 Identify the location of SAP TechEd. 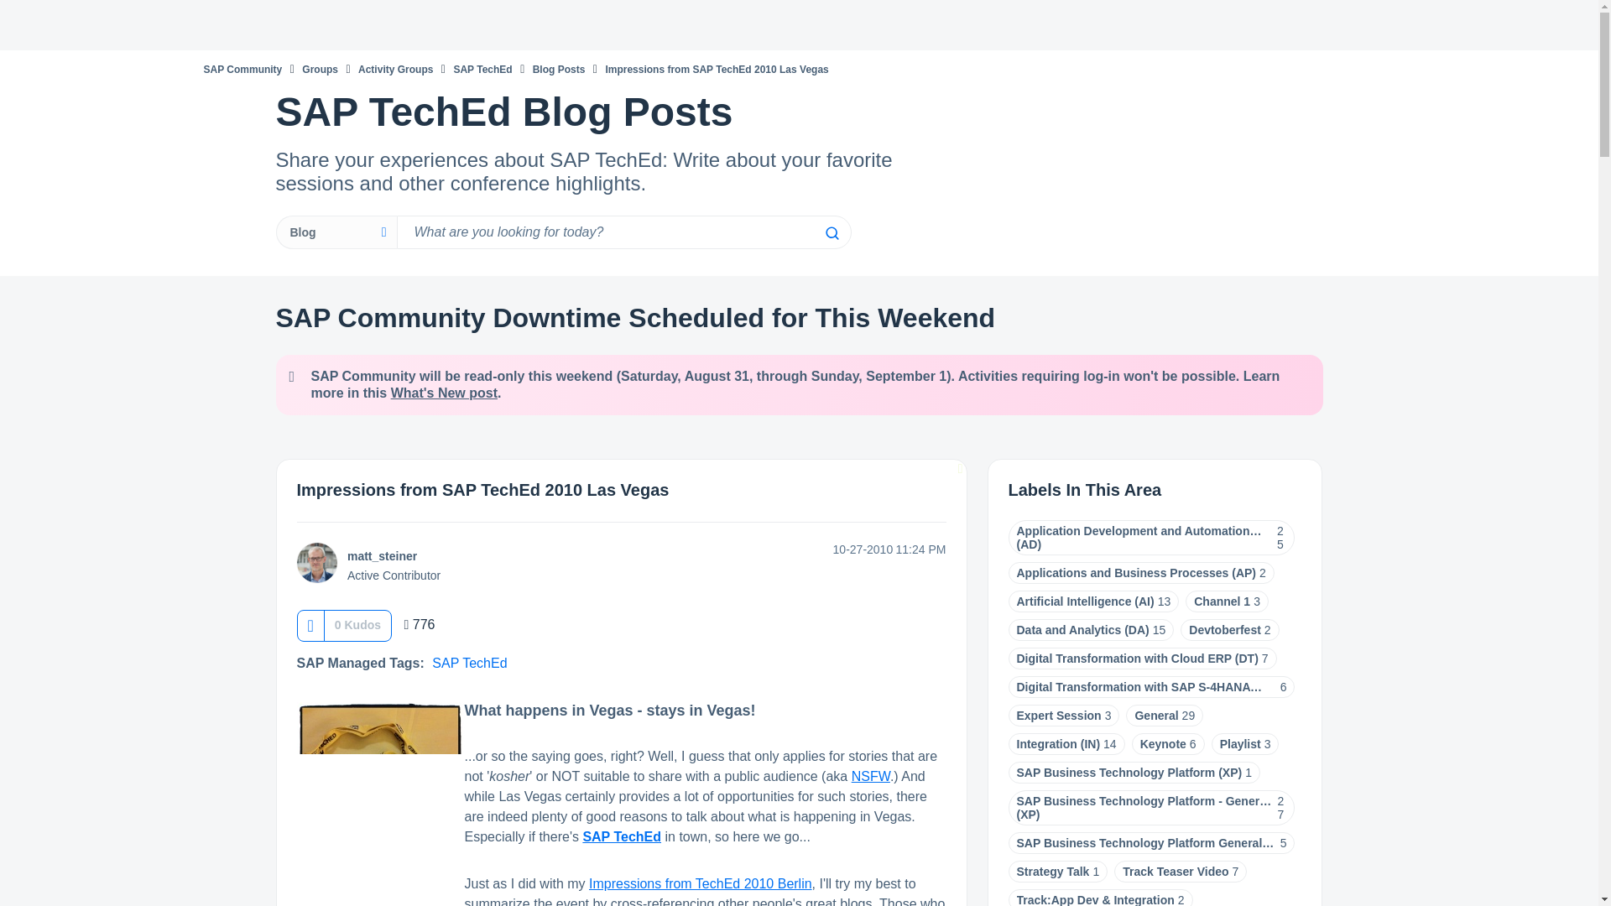
(621, 836).